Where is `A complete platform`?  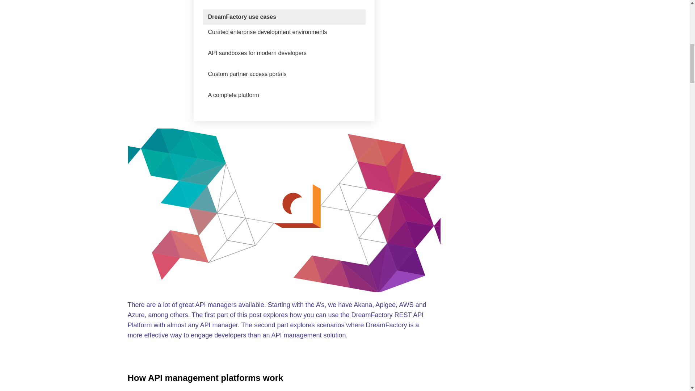
A complete platform is located at coordinates (233, 95).